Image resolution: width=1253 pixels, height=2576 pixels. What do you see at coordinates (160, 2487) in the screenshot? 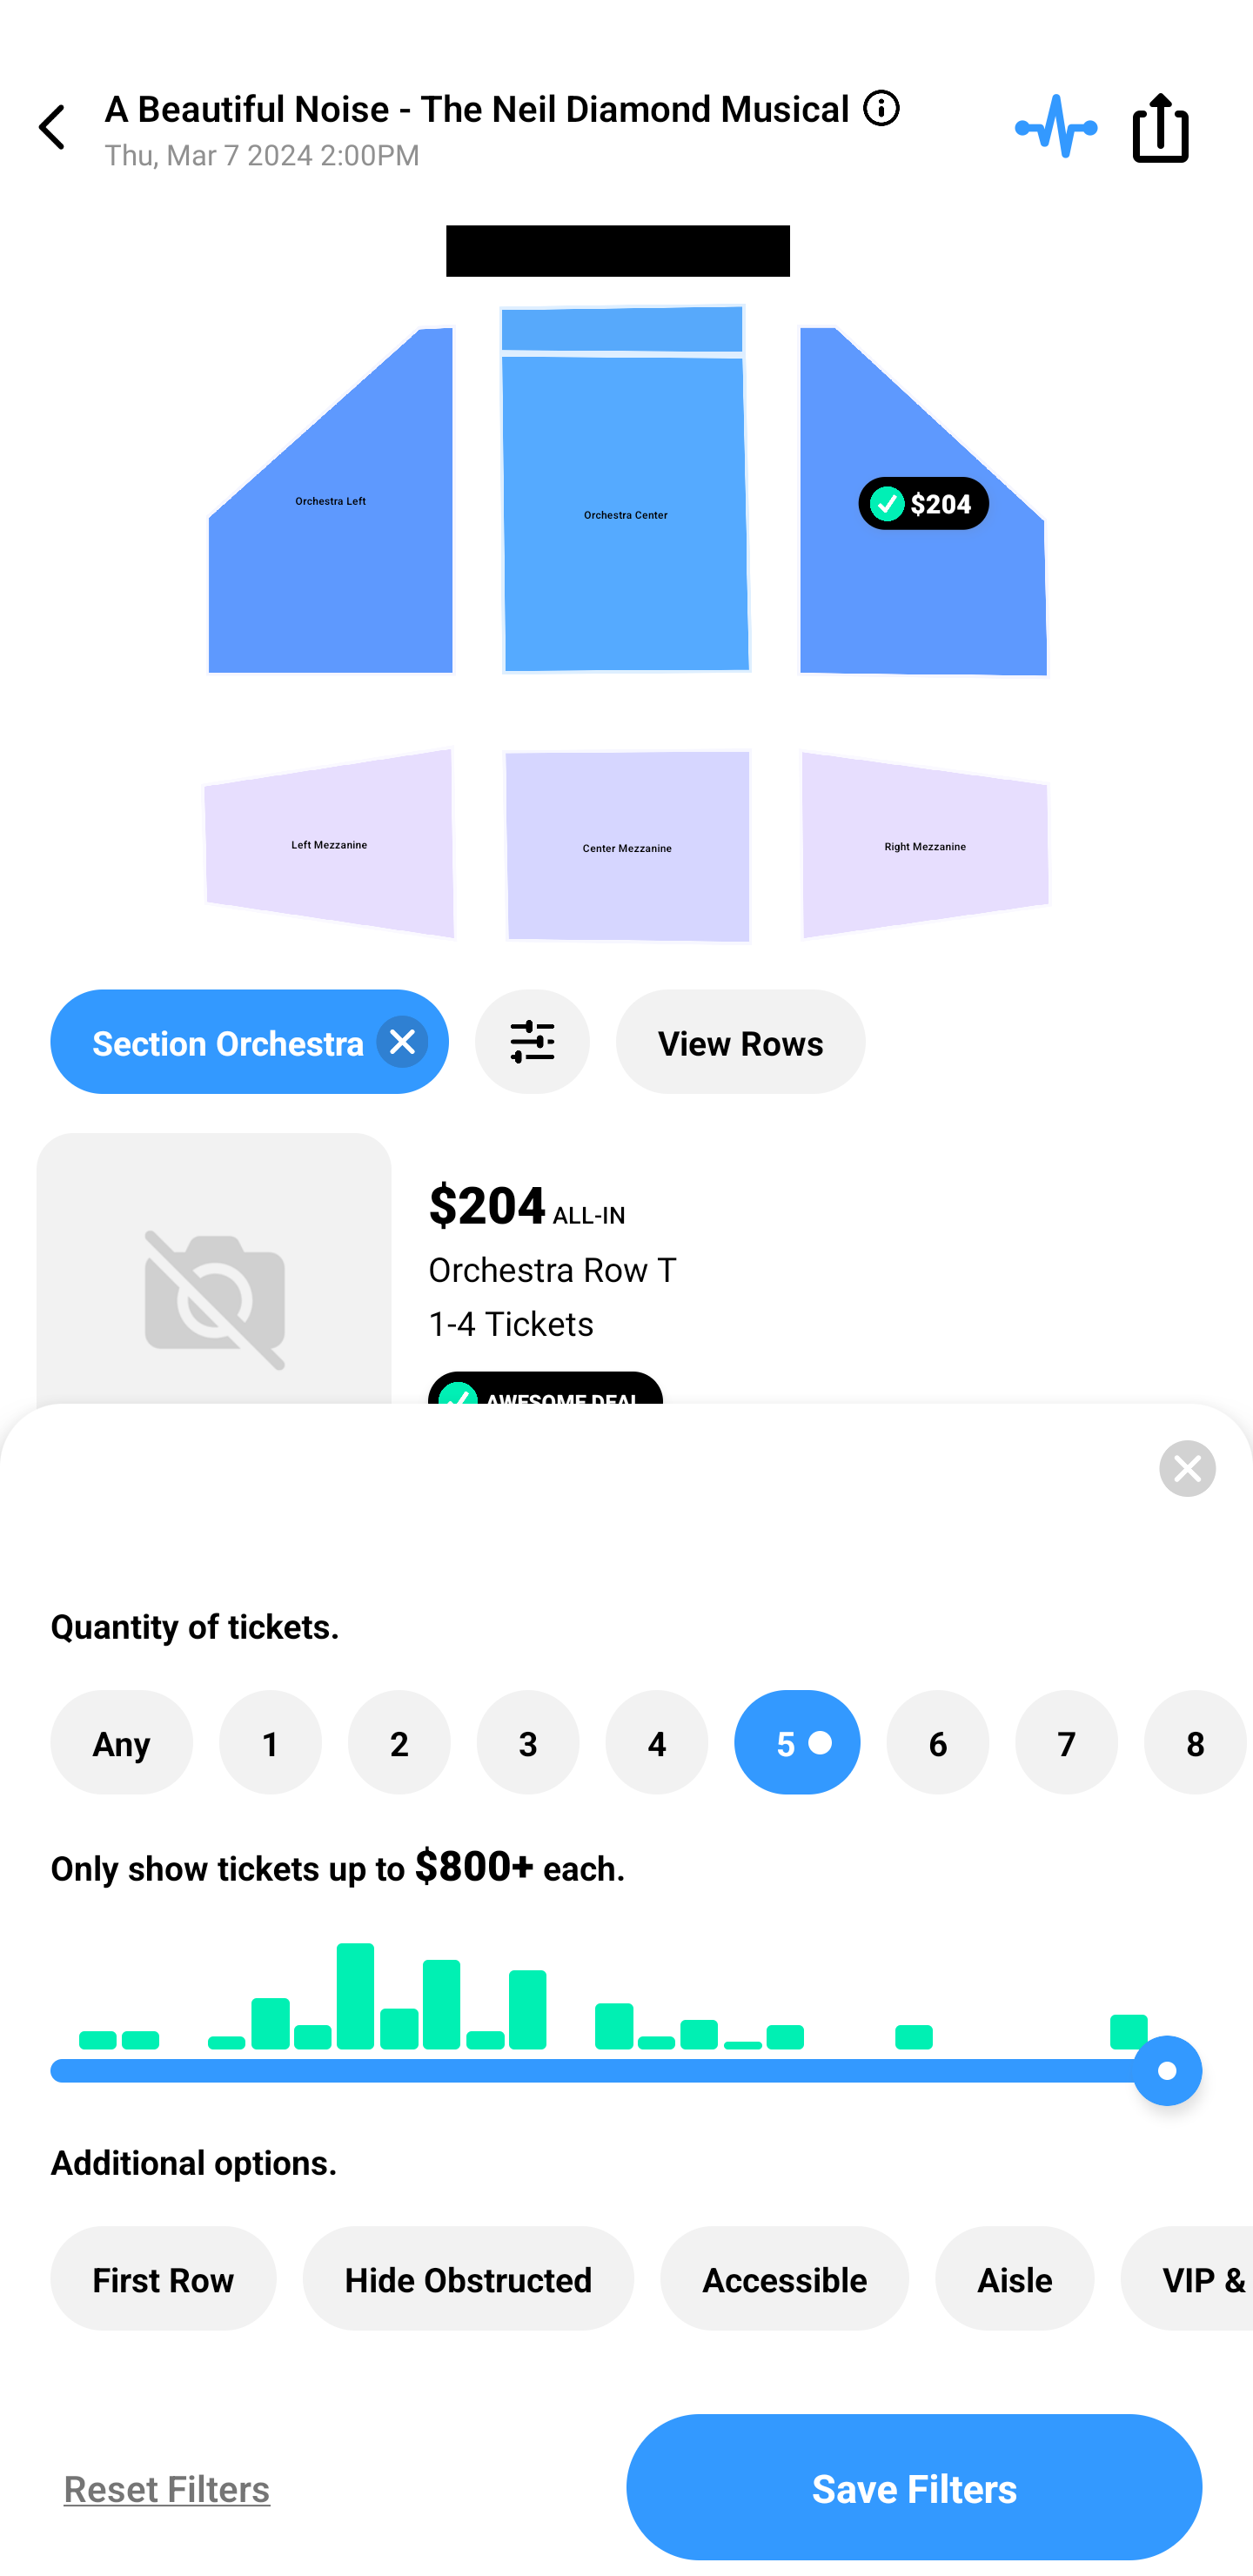
I see `Reset Filters` at bounding box center [160, 2487].